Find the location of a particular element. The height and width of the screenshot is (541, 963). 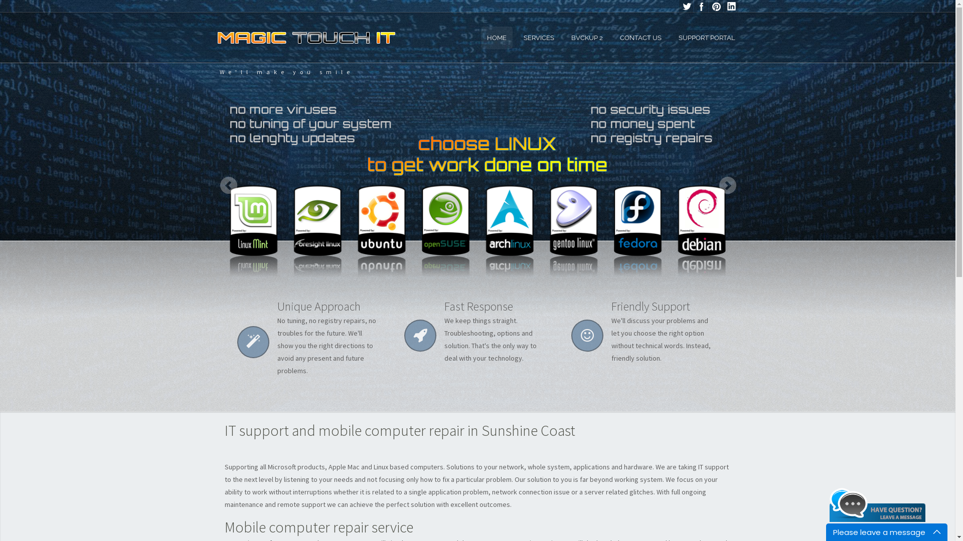

CONTACT US is located at coordinates (641, 38).